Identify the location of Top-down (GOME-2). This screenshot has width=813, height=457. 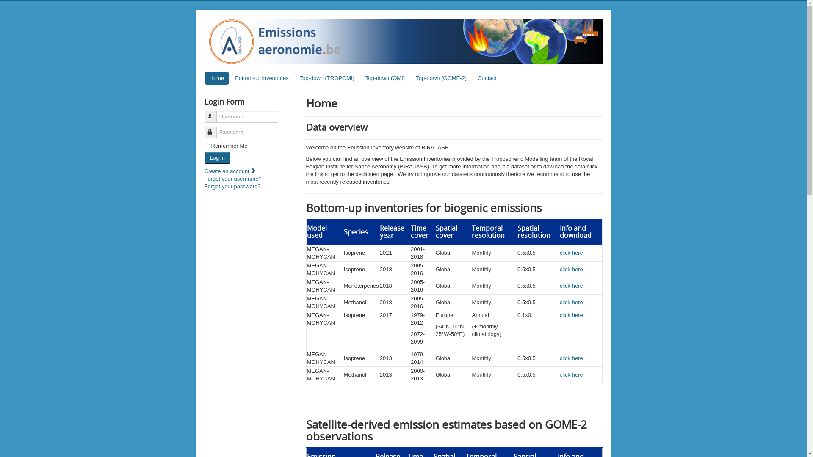
(441, 78).